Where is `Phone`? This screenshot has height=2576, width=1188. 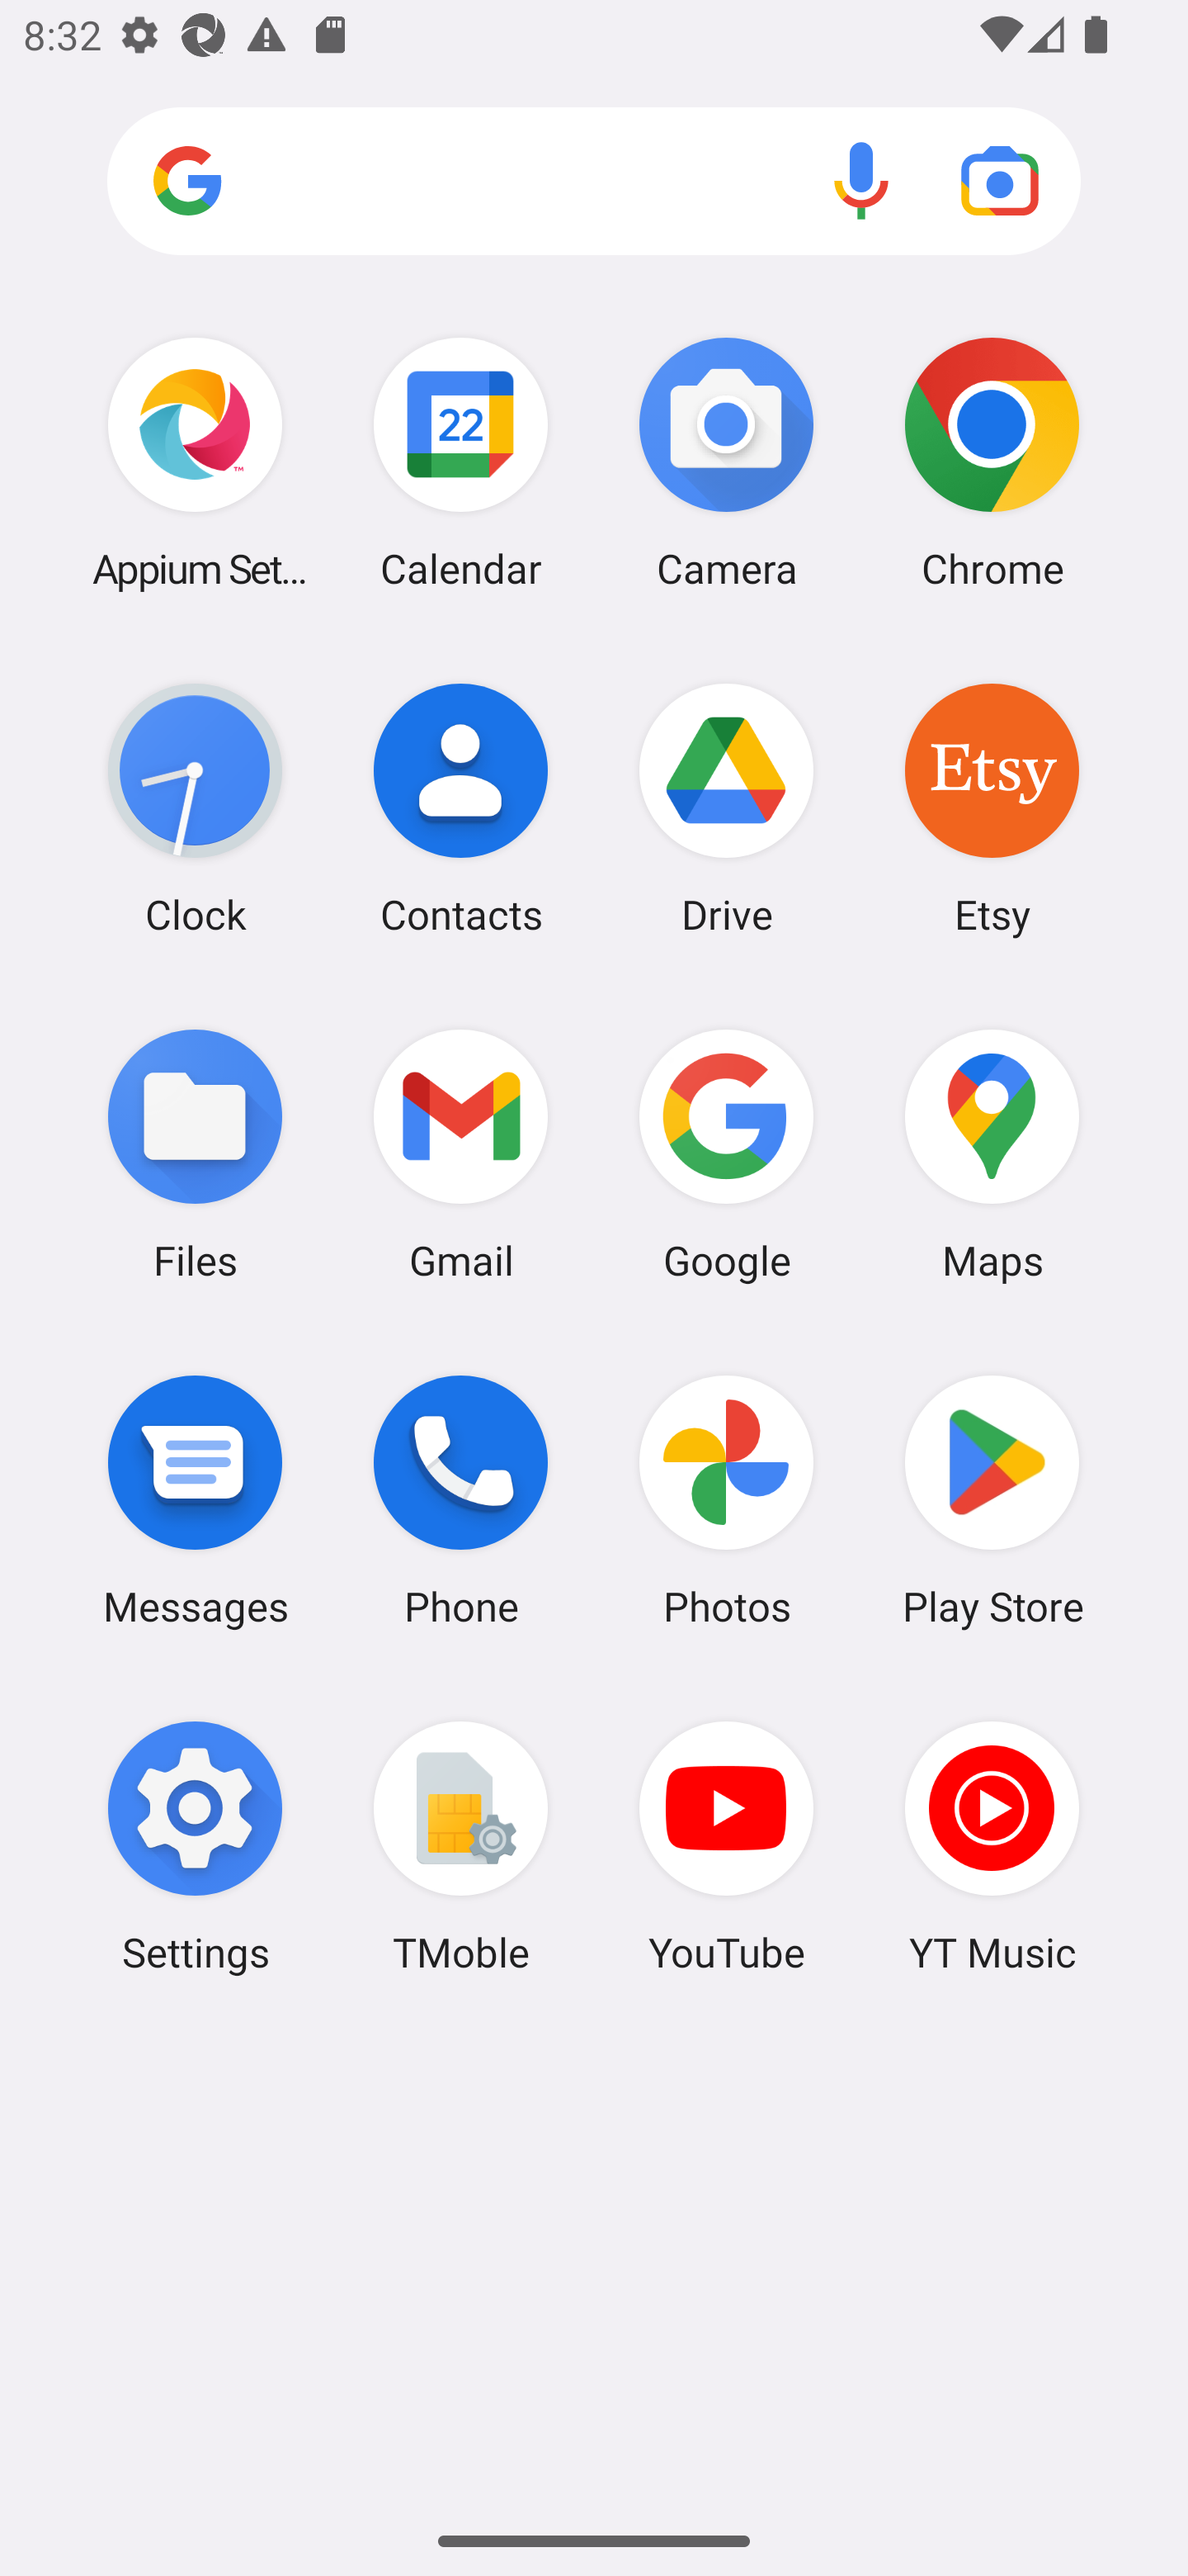
Phone is located at coordinates (460, 1500).